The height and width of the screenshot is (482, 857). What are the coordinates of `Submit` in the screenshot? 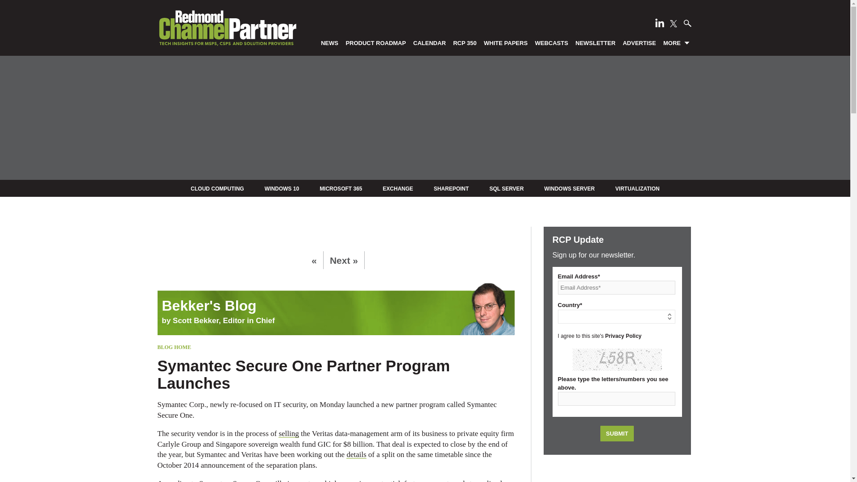 It's located at (617, 433).